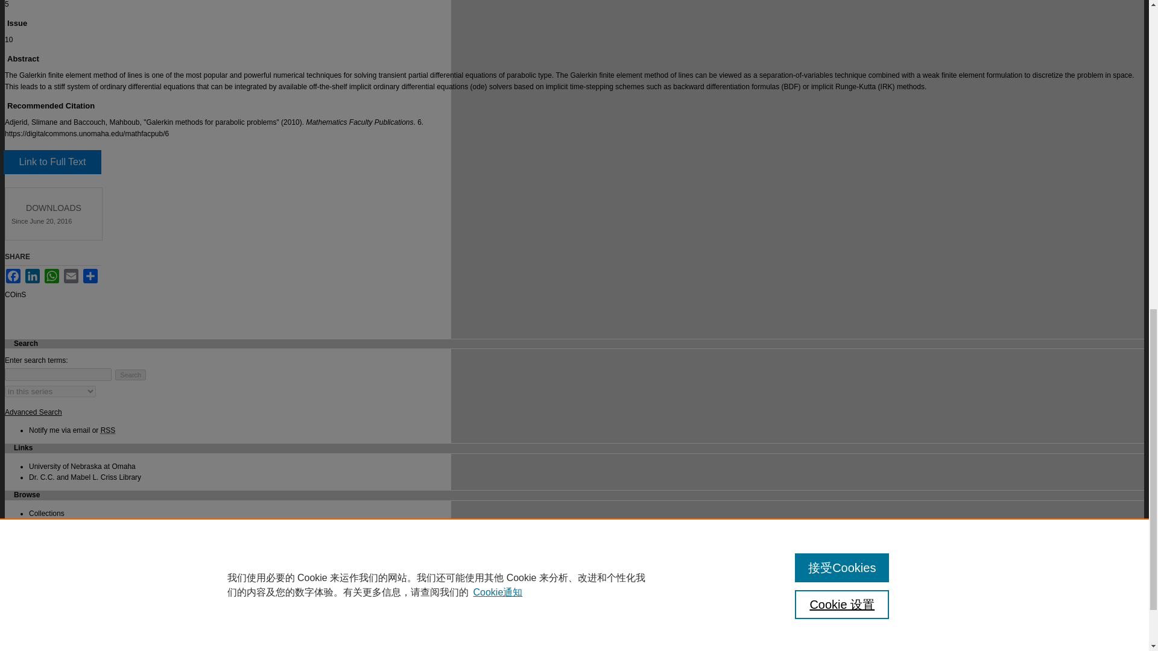 The height and width of the screenshot is (651, 1158). I want to click on Facebook, so click(13, 276).